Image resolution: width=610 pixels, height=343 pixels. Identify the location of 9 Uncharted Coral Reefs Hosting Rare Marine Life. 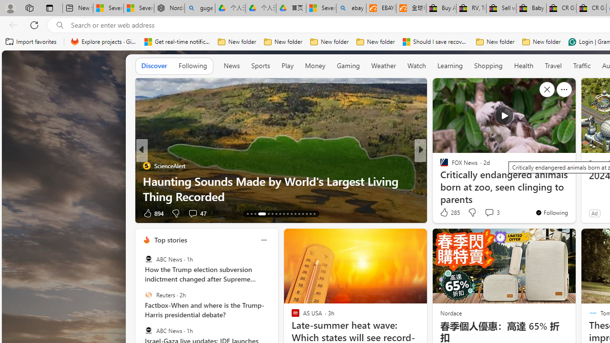
(281, 196).